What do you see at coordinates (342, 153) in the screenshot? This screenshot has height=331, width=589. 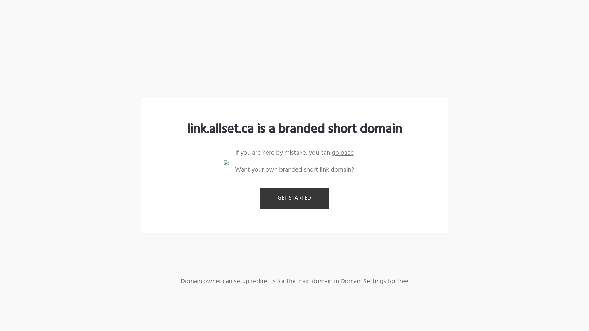 I see `go back` at bounding box center [342, 153].